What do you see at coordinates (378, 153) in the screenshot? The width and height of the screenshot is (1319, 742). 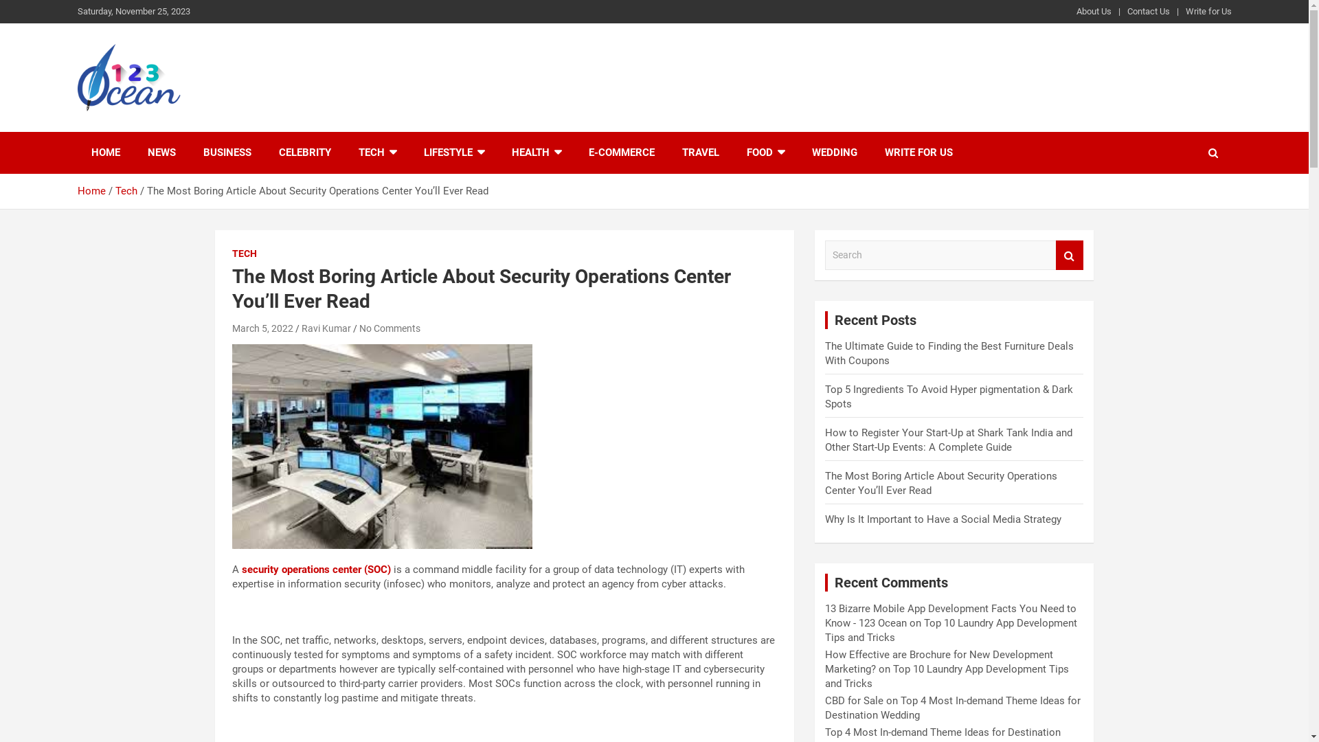 I see `TECH` at bounding box center [378, 153].